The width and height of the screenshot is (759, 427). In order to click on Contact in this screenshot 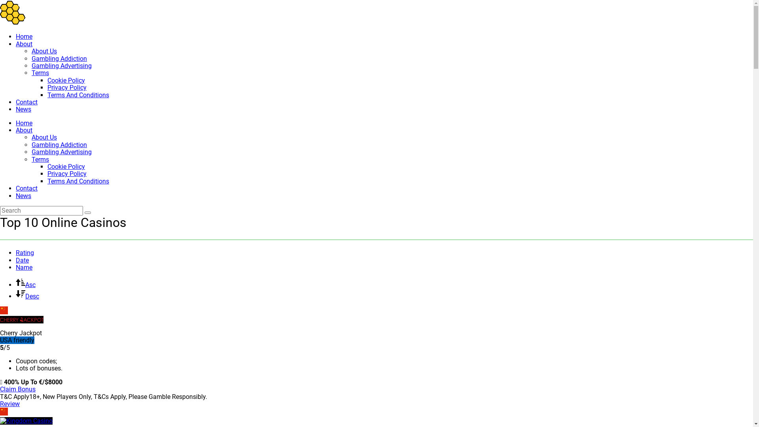, I will do `click(27, 102)`.